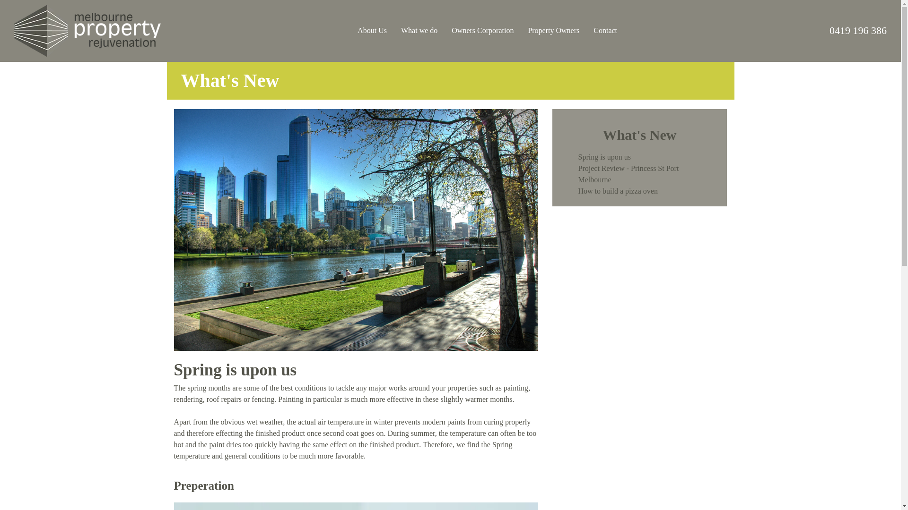 The height and width of the screenshot is (510, 908). Describe the element at coordinates (618, 191) in the screenshot. I see `How to build a pizza oven` at that location.